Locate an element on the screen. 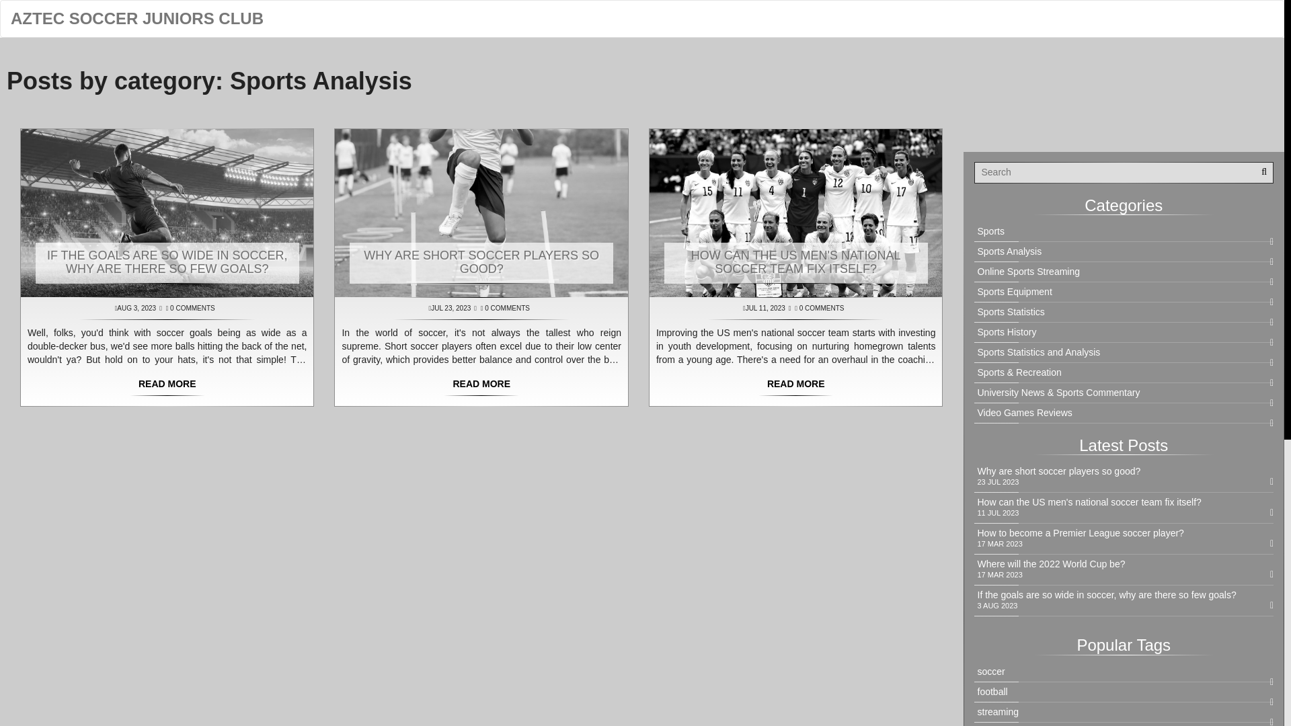  Sports History is located at coordinates (1124, 332).